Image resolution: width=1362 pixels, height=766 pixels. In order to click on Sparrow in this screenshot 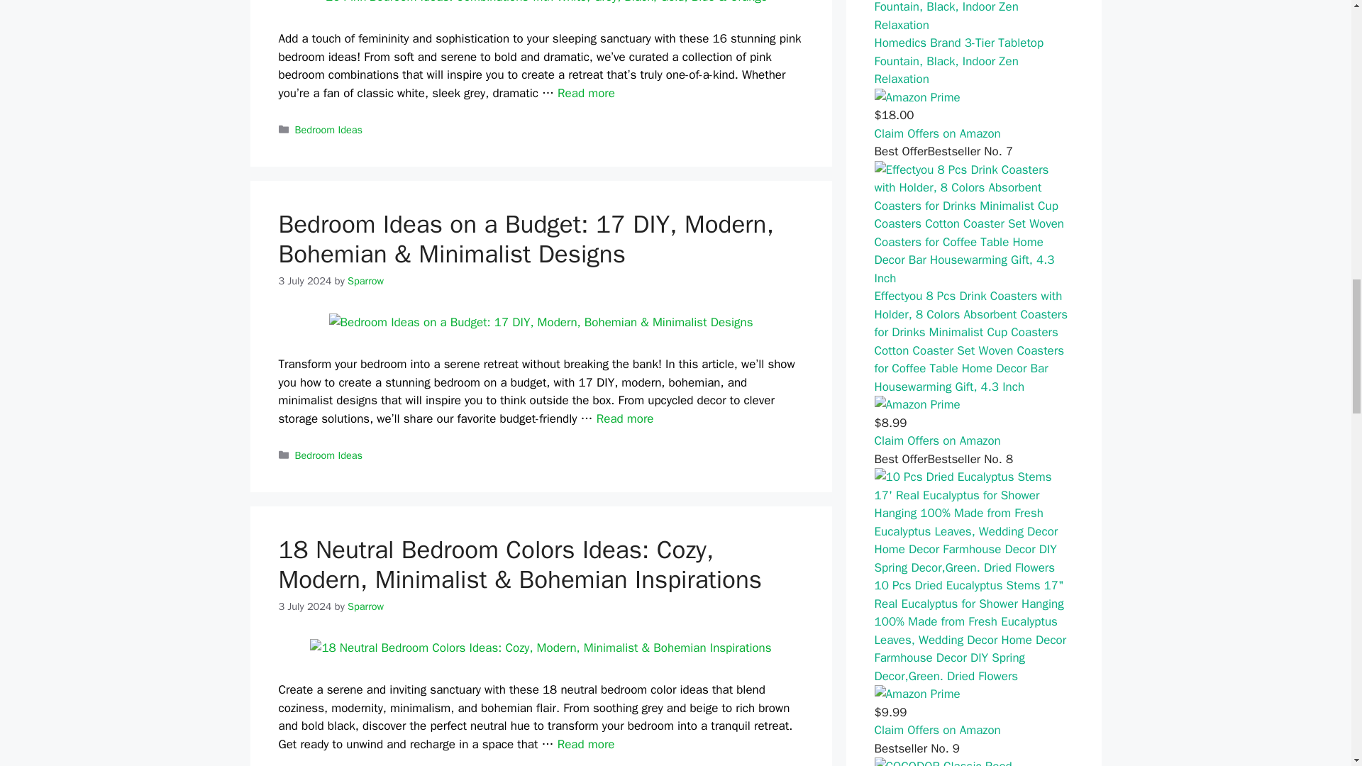, I will do `click(365, 281)`.